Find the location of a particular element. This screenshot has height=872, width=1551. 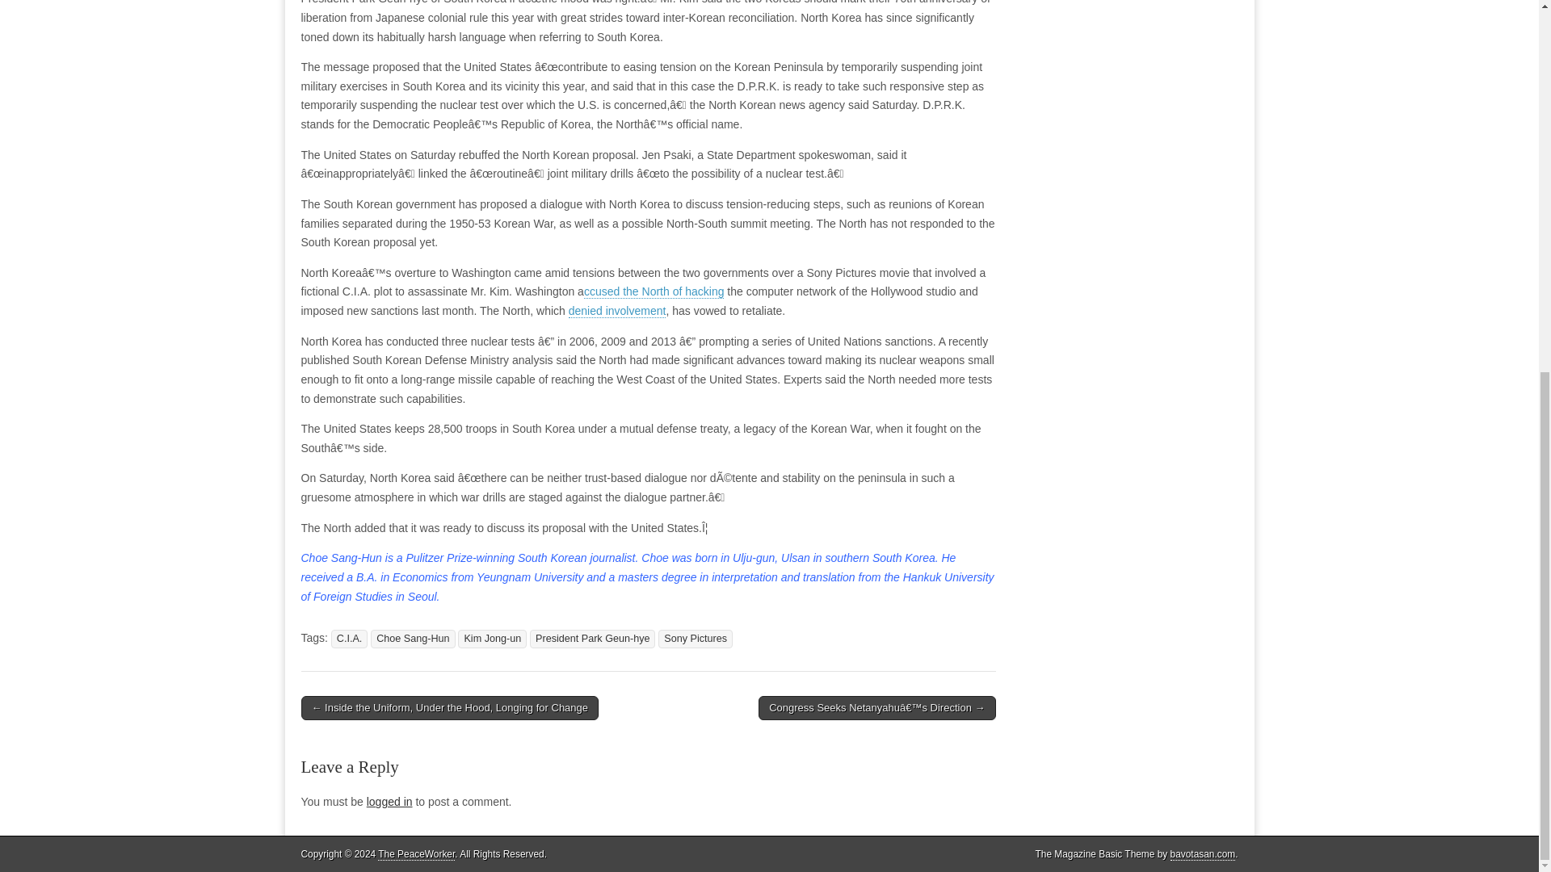

bavotasan.com is located at coordinates (1204, 854).